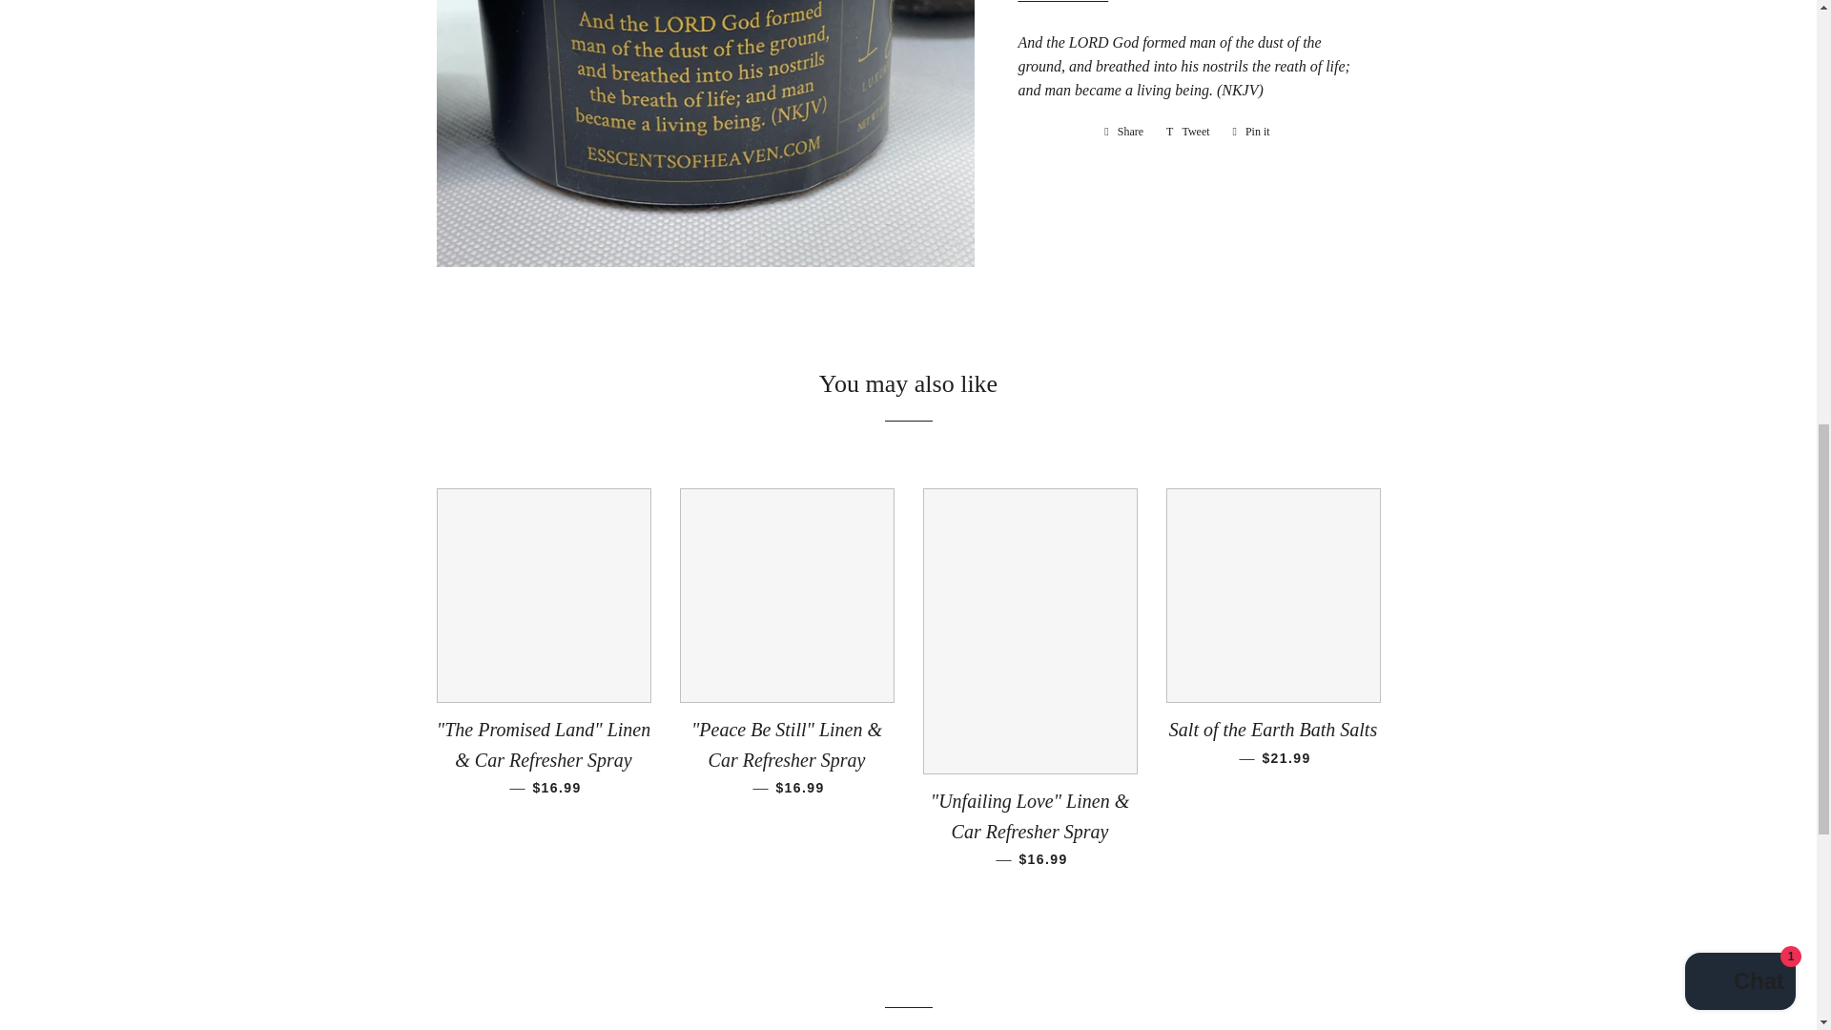  I want to click on Share on Facebook, so click(1123, 132).